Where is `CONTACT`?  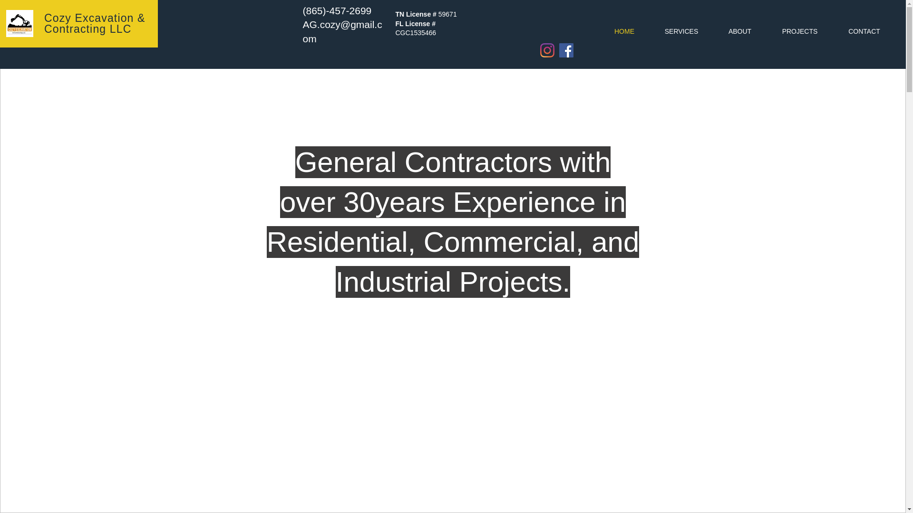
CONTACT is located at coordinates (864, 31).